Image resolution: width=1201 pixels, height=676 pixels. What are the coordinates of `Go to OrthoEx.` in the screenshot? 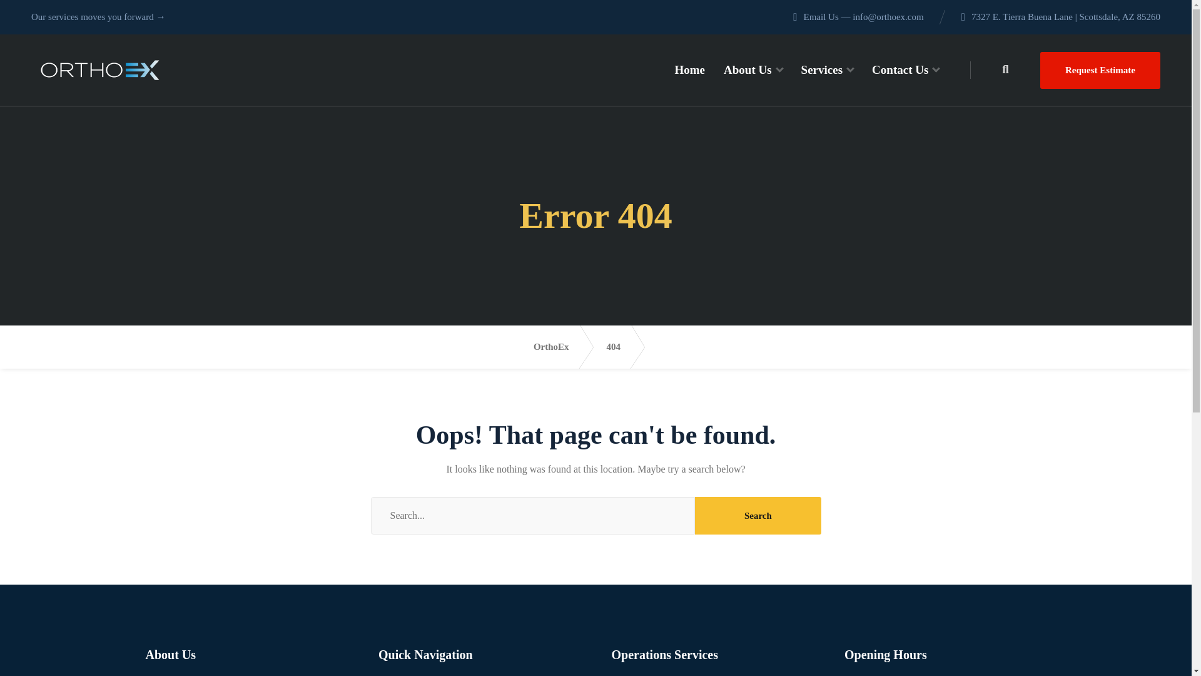 It's located at (562, 347).